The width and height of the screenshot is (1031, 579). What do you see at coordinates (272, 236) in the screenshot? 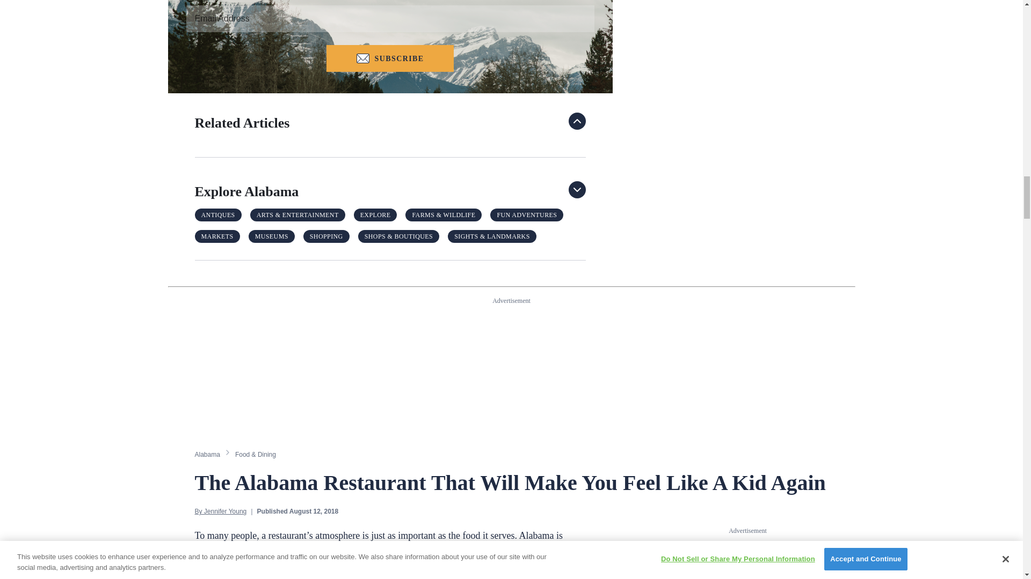
I see `Museums` at bounding box center [272, 236].